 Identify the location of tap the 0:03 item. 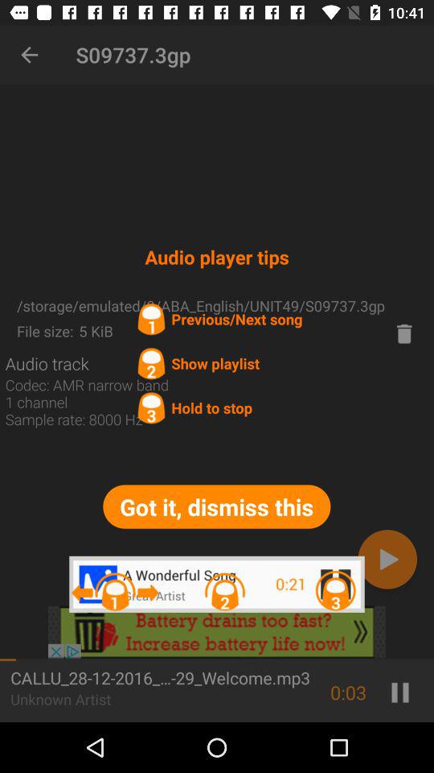
(349, 692).